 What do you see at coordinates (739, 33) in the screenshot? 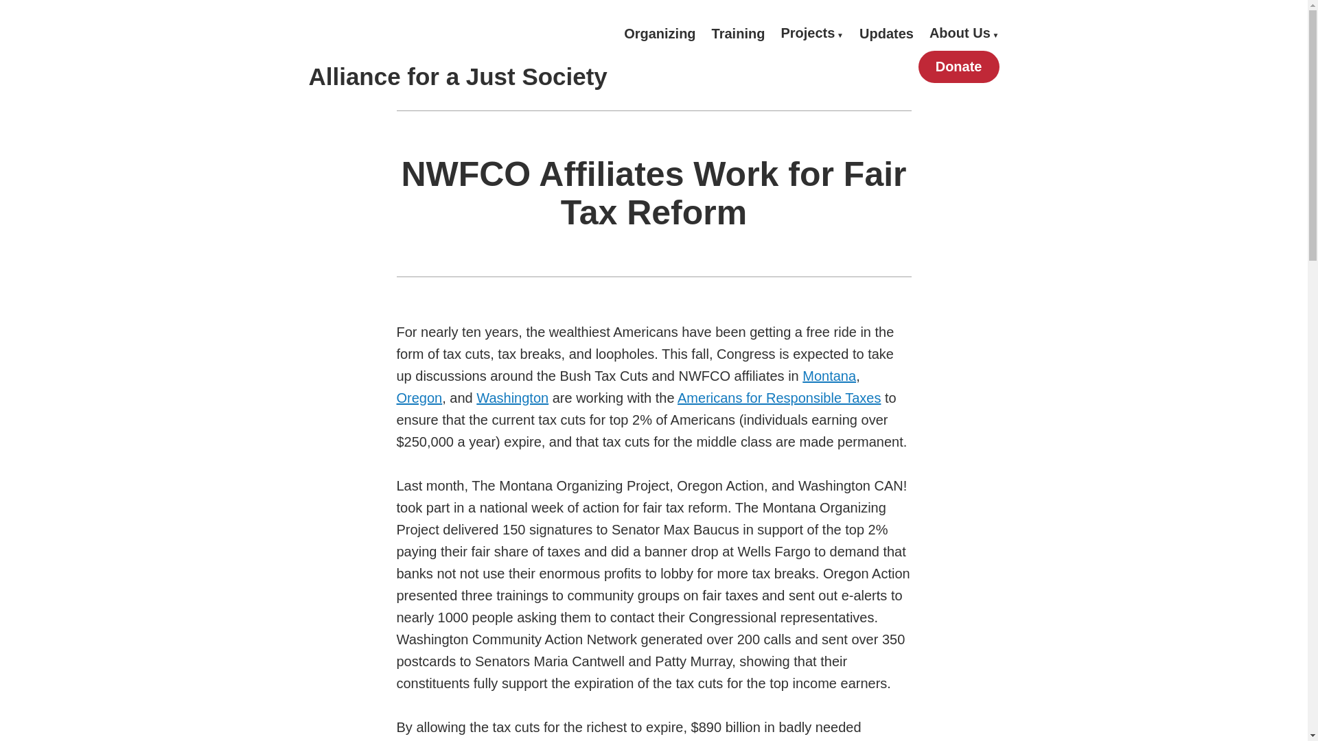
I see `Training` at bounding box center [739, 33].